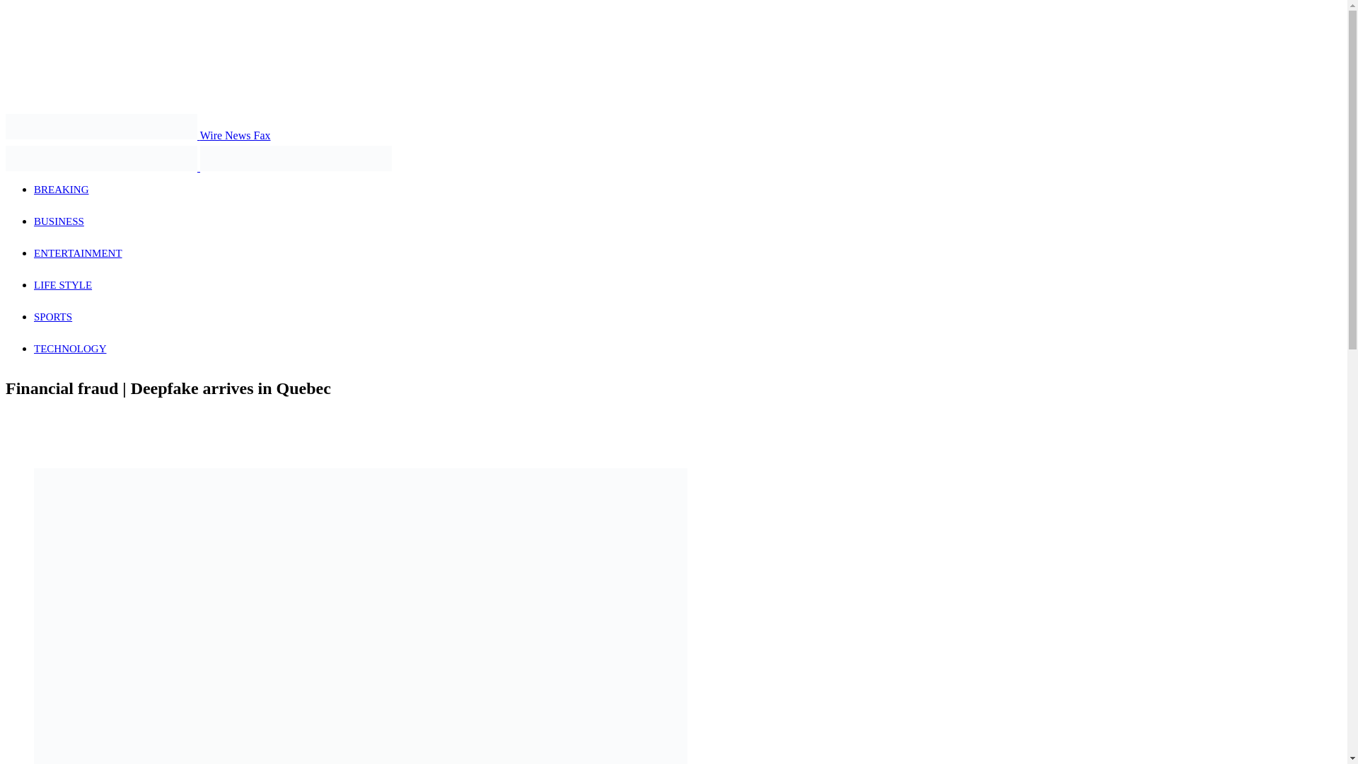  I want to click on Your Fastest Source for Reliable News, so click(100, 158).